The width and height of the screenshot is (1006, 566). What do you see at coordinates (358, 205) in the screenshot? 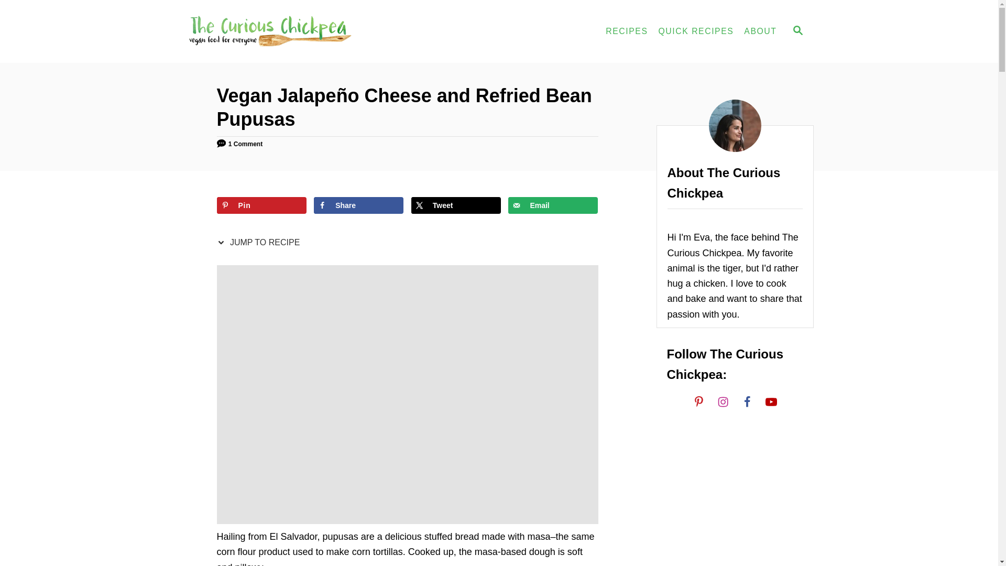
I see `Share on Facebook` at bounding box center [358, 205].